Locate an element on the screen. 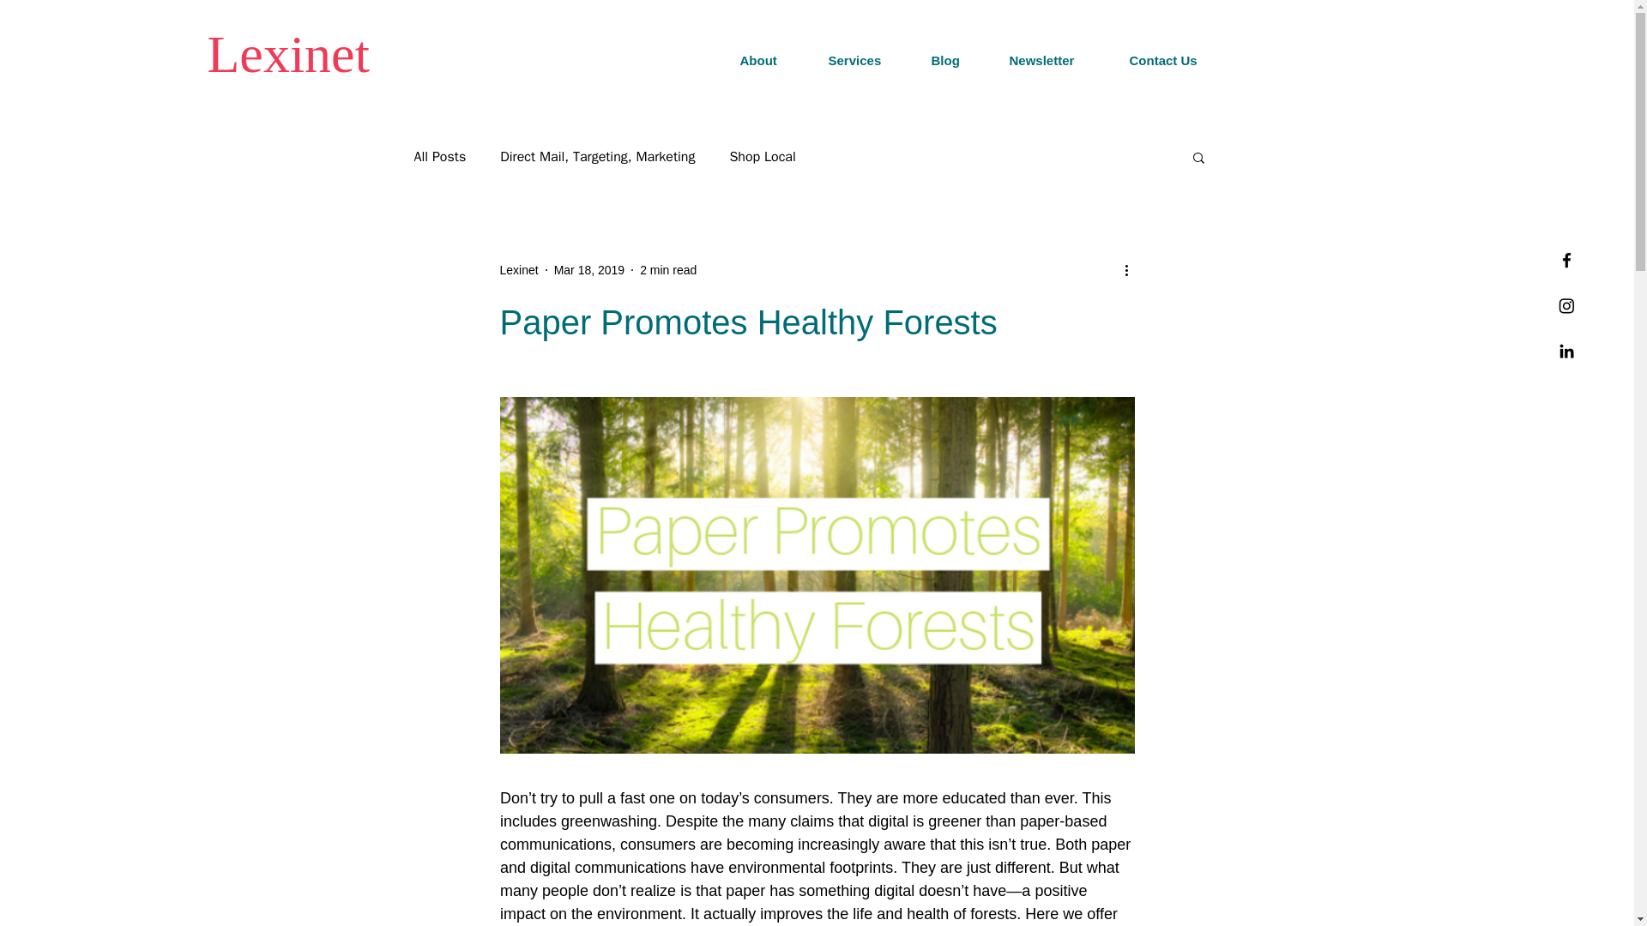 The height and width of the screenshot is (926, 1647). Newsletter is located at coordinates (1056, 61).